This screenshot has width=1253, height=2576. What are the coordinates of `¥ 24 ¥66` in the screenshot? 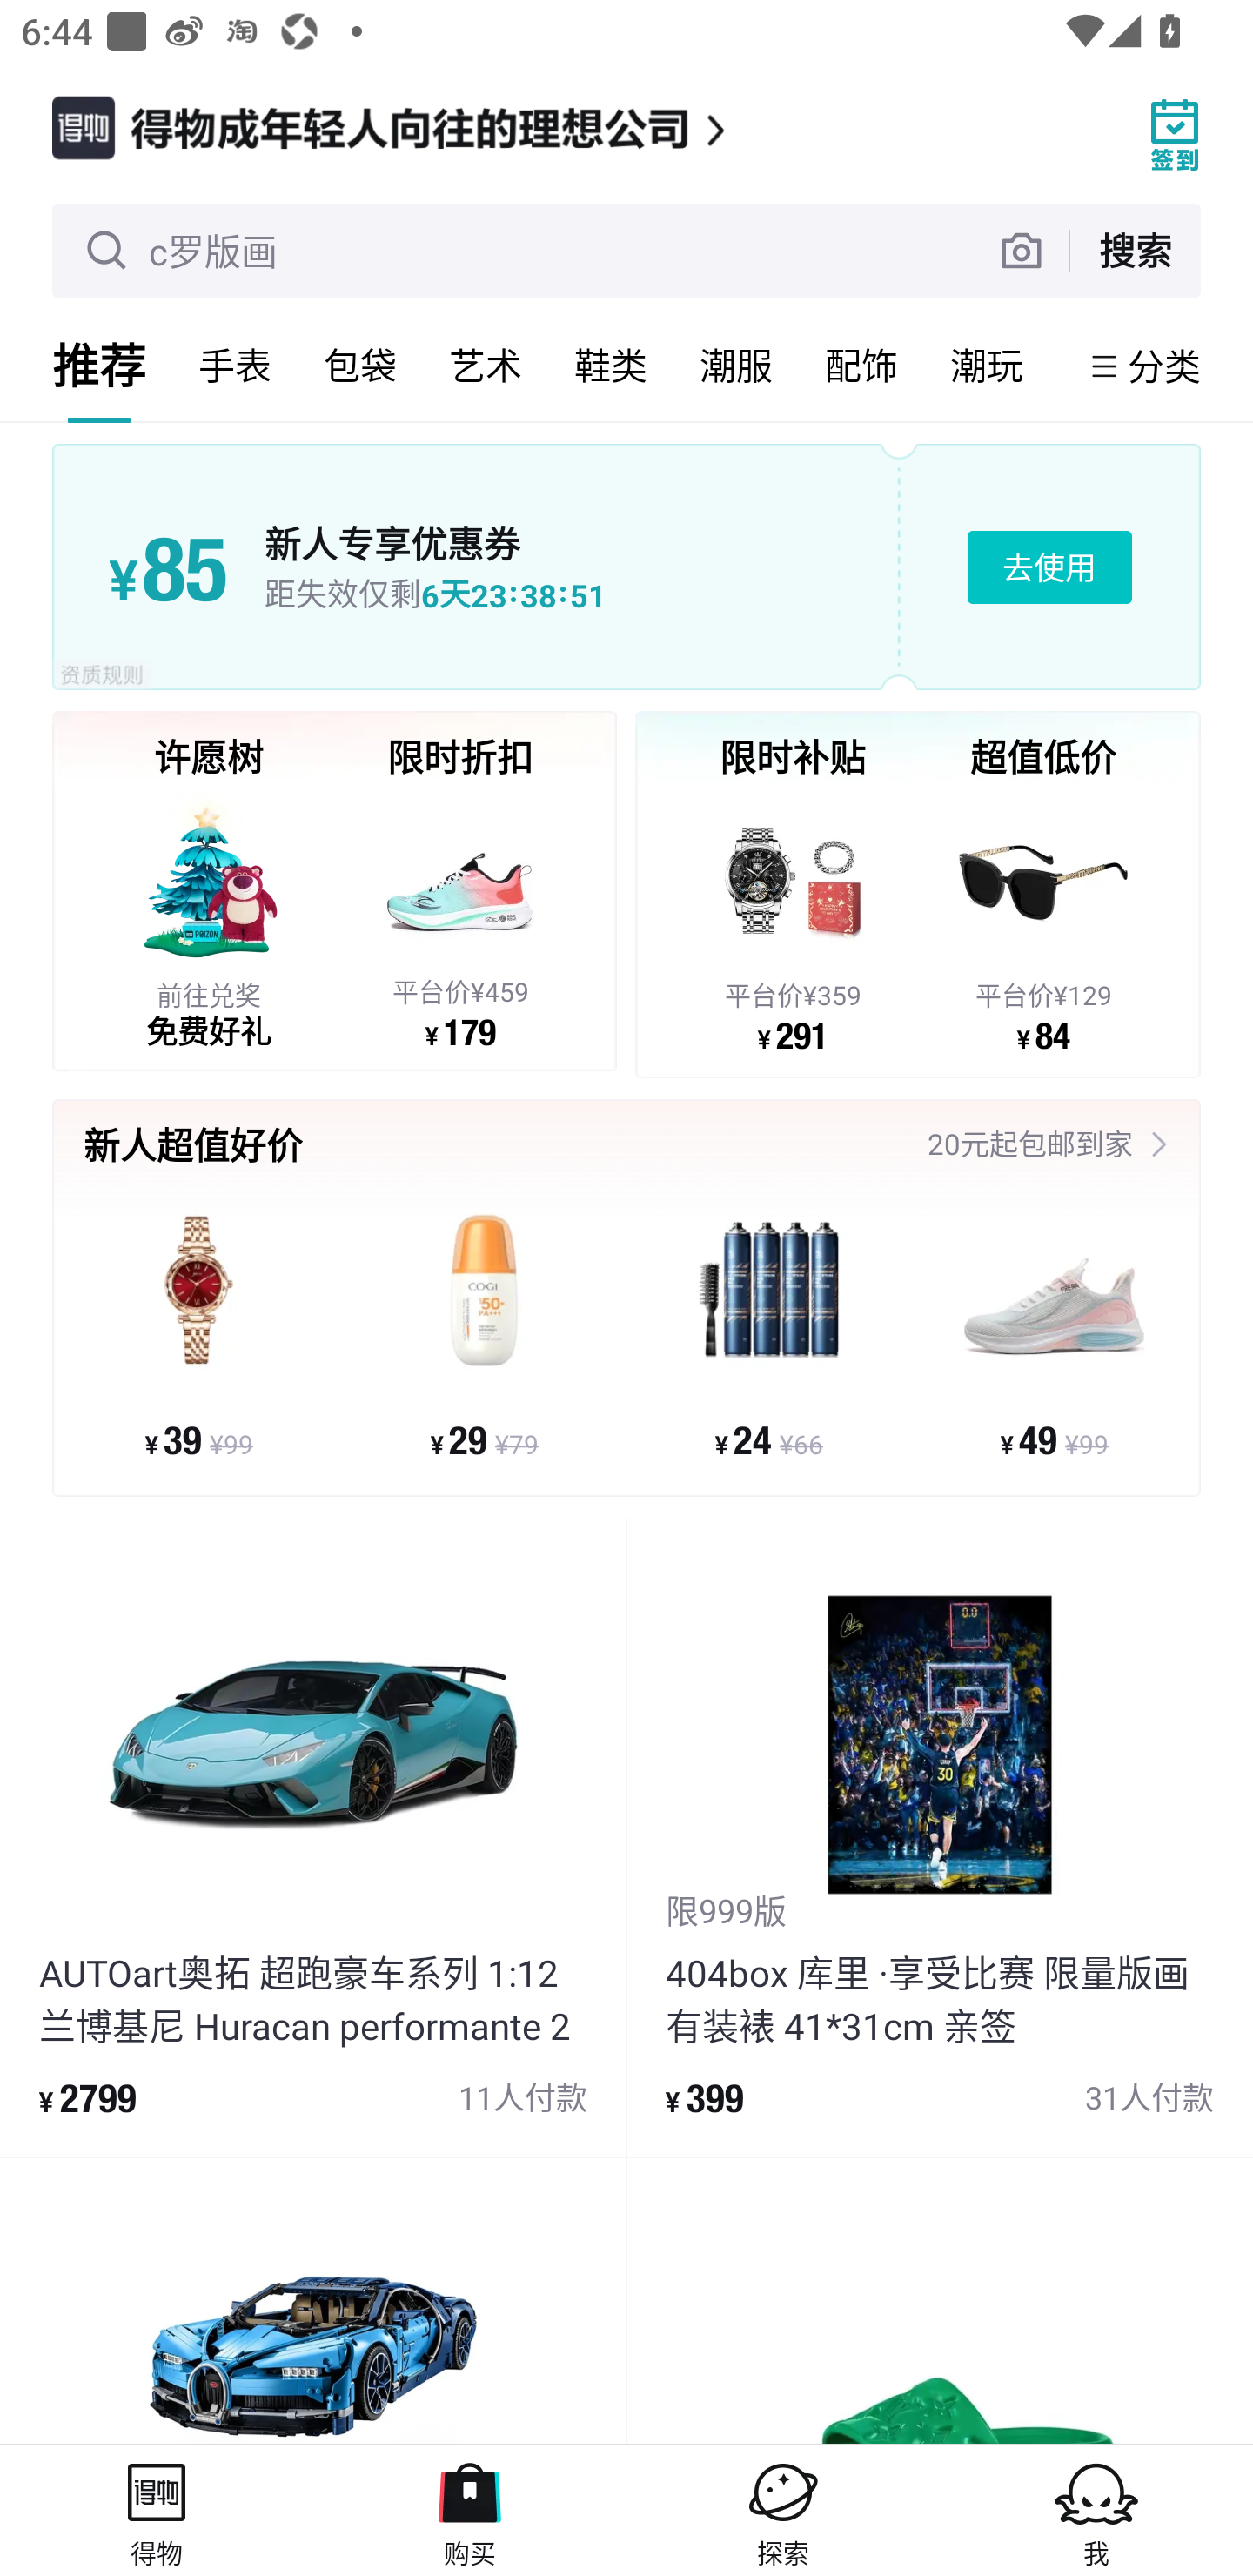 It's located at (769, 1335).